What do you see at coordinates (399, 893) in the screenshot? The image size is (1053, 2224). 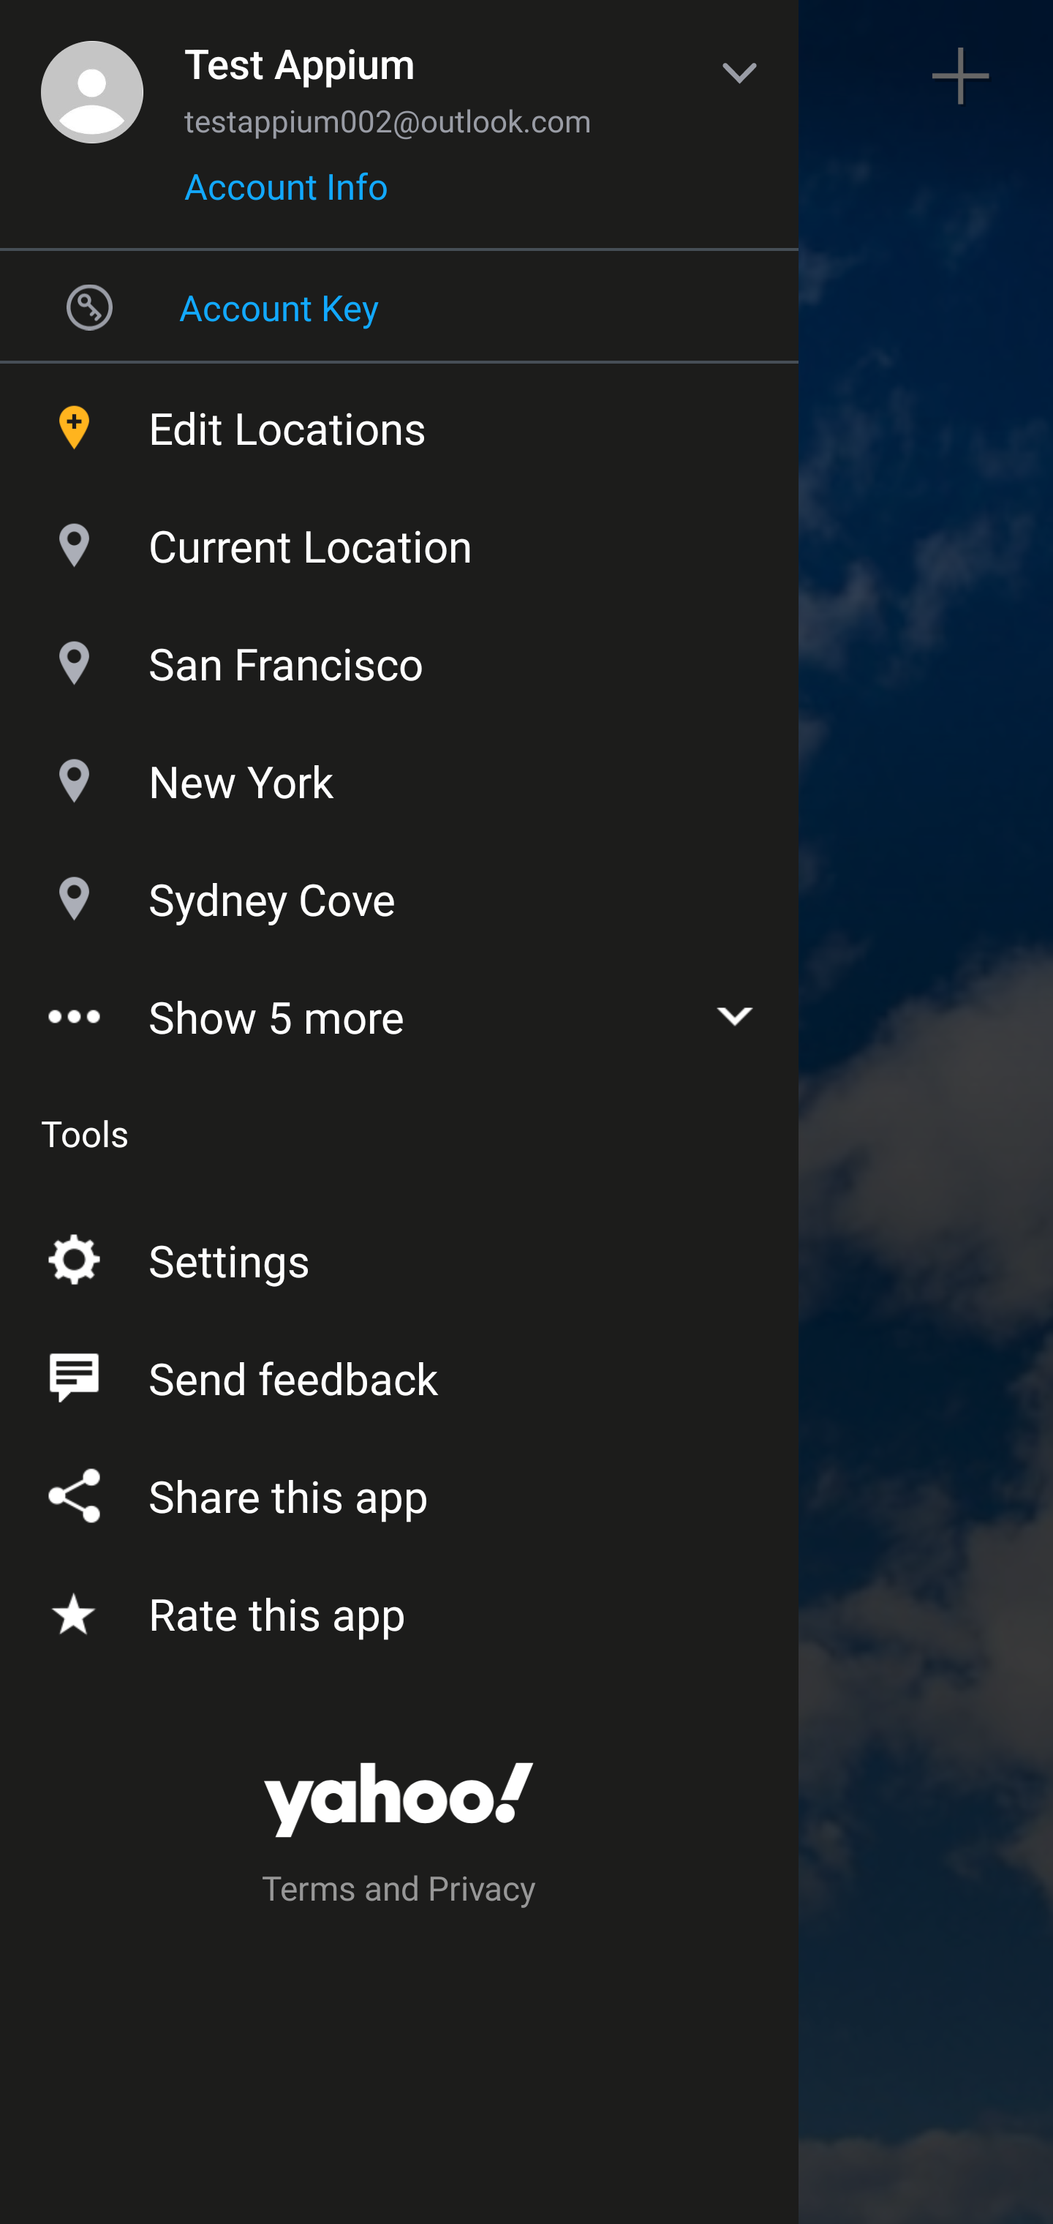 I see `Sydney Cove` at bounding box center [399, 893].